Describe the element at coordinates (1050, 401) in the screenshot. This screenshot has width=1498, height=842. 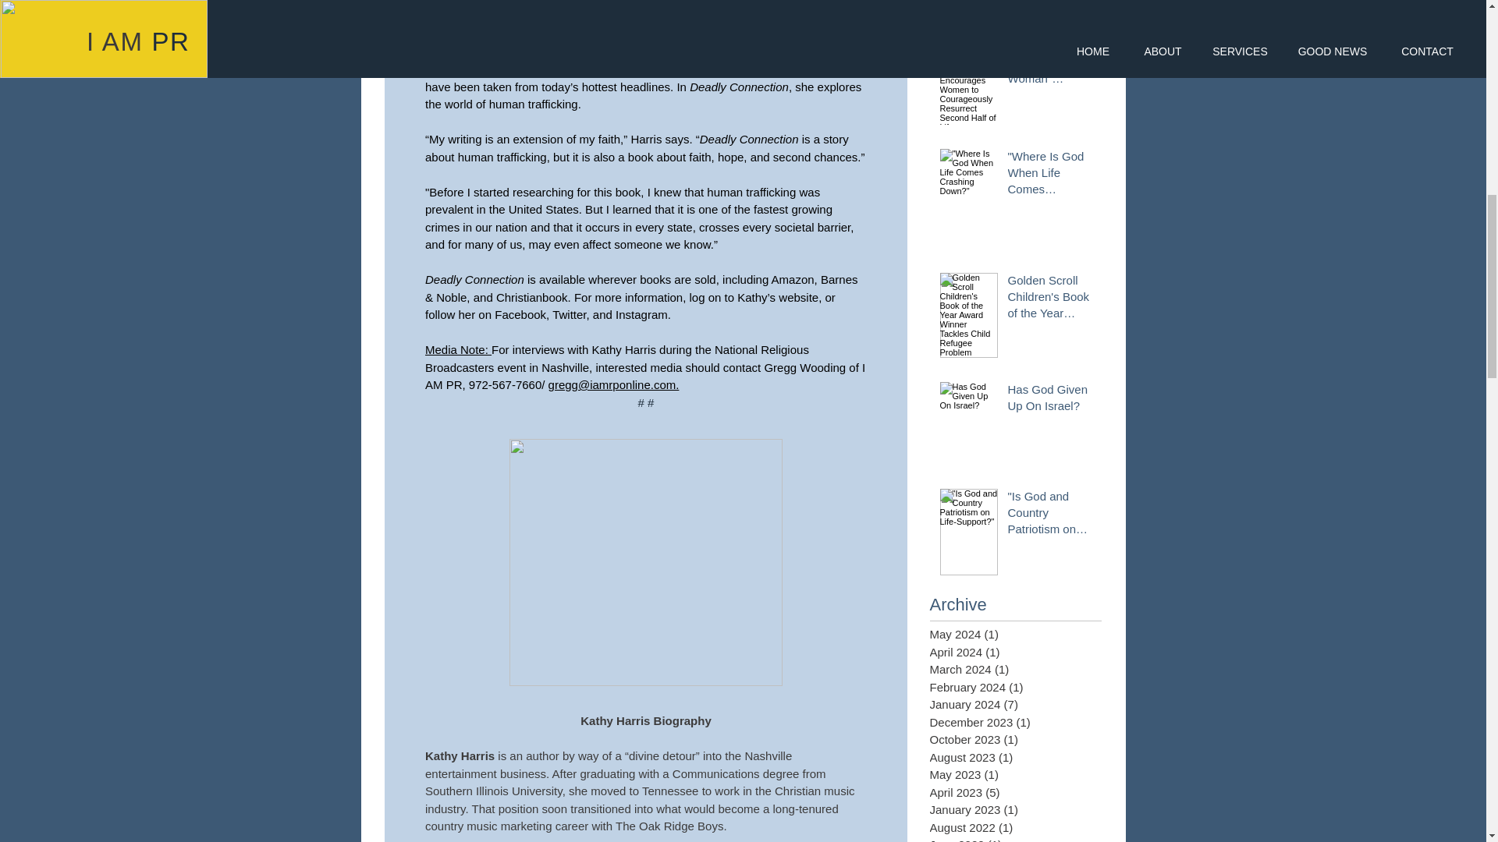
I see `Has God Given Up On Israel?` at that location.